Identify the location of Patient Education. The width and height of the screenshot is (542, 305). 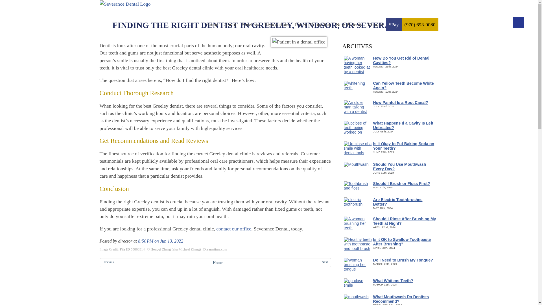
(312, 24).